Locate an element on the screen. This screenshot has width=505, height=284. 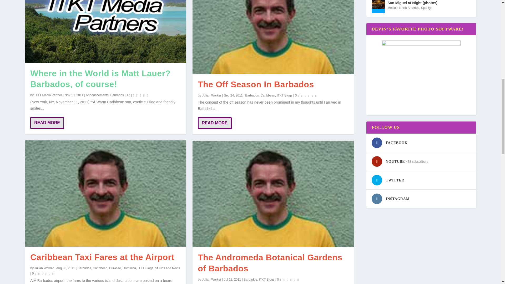
Where in the World is Matt Lauer? Barbados, of course! is located at coordinates (105, 31).